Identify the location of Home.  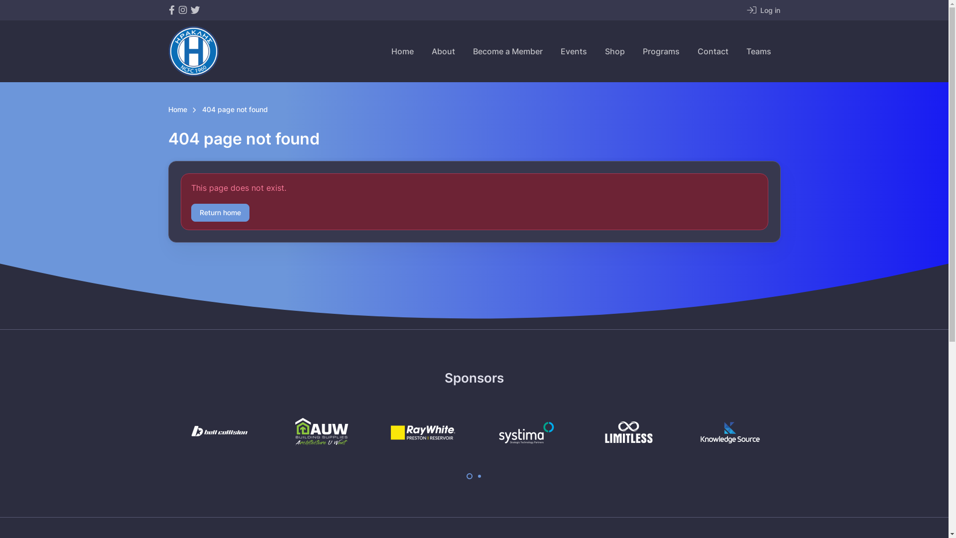
(178, 110).